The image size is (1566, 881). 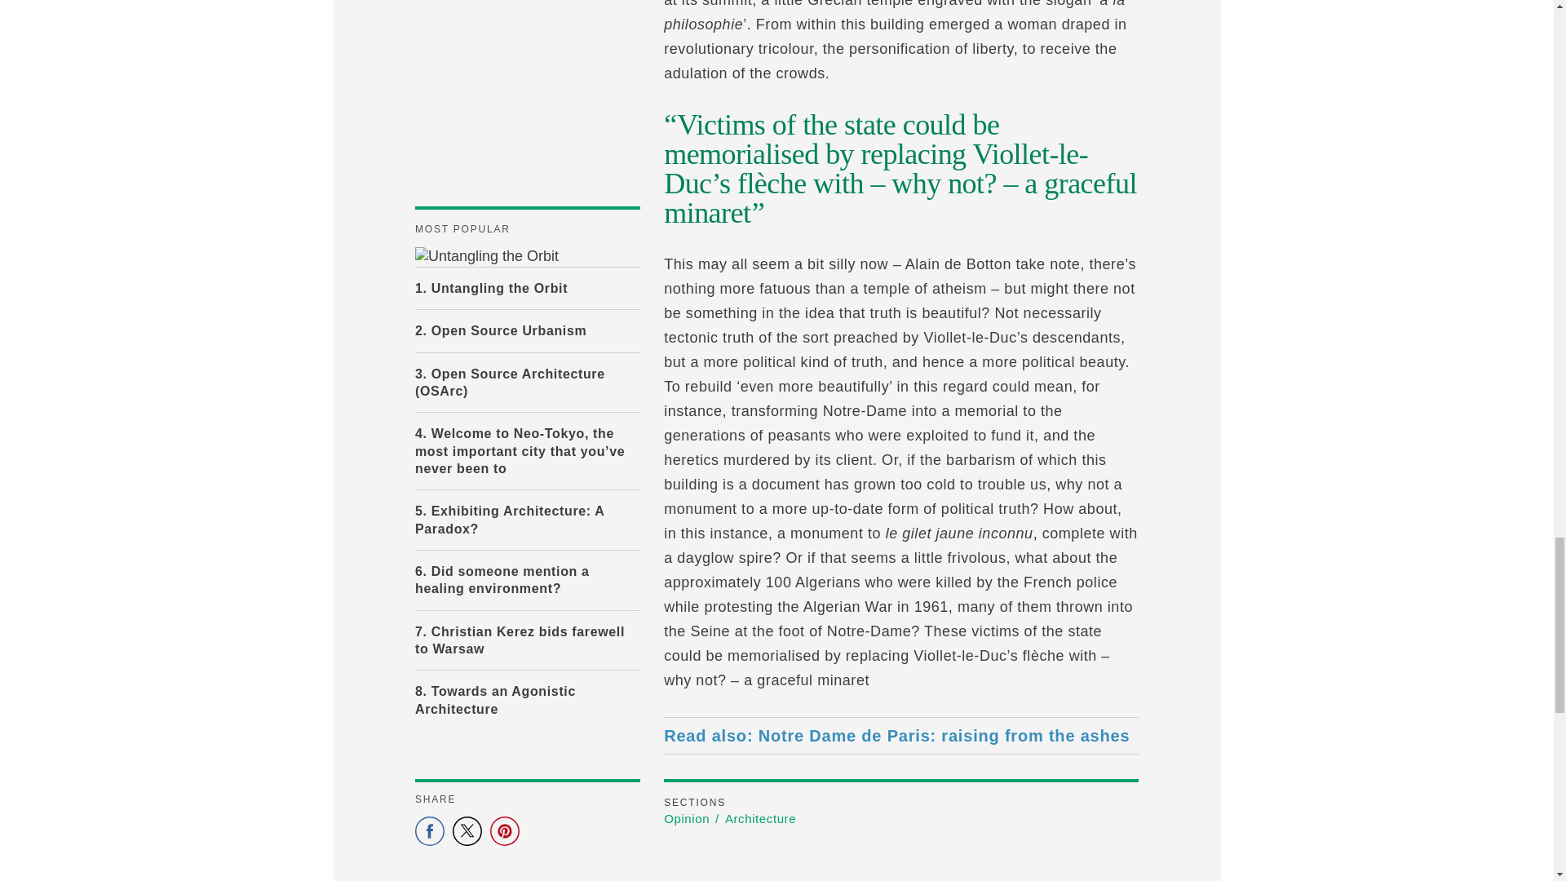 What do you see at coordinates (527, 257) in the screenshot?
I see `Untangling the Orbit` at bounding box center [527, 257].